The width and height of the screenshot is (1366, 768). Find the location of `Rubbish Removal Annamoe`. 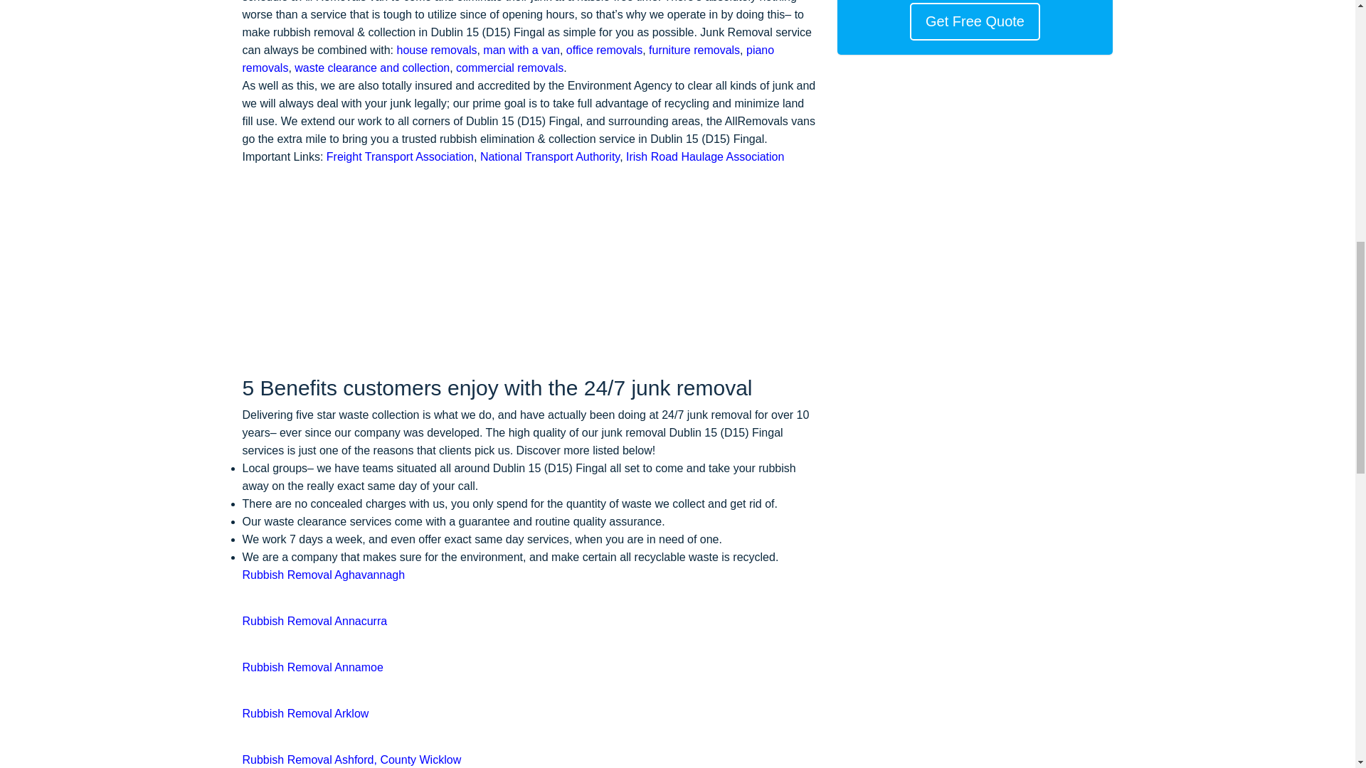

Rubbish Removal Annamoe is located at coordinates (312, 667).